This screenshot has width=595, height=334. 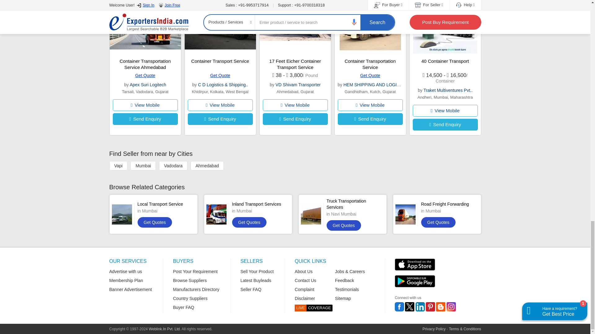 What do you see at coordinates (220, 61) in the screenshot?
I see `Container Transport Service` at bounding box center [220, 61].